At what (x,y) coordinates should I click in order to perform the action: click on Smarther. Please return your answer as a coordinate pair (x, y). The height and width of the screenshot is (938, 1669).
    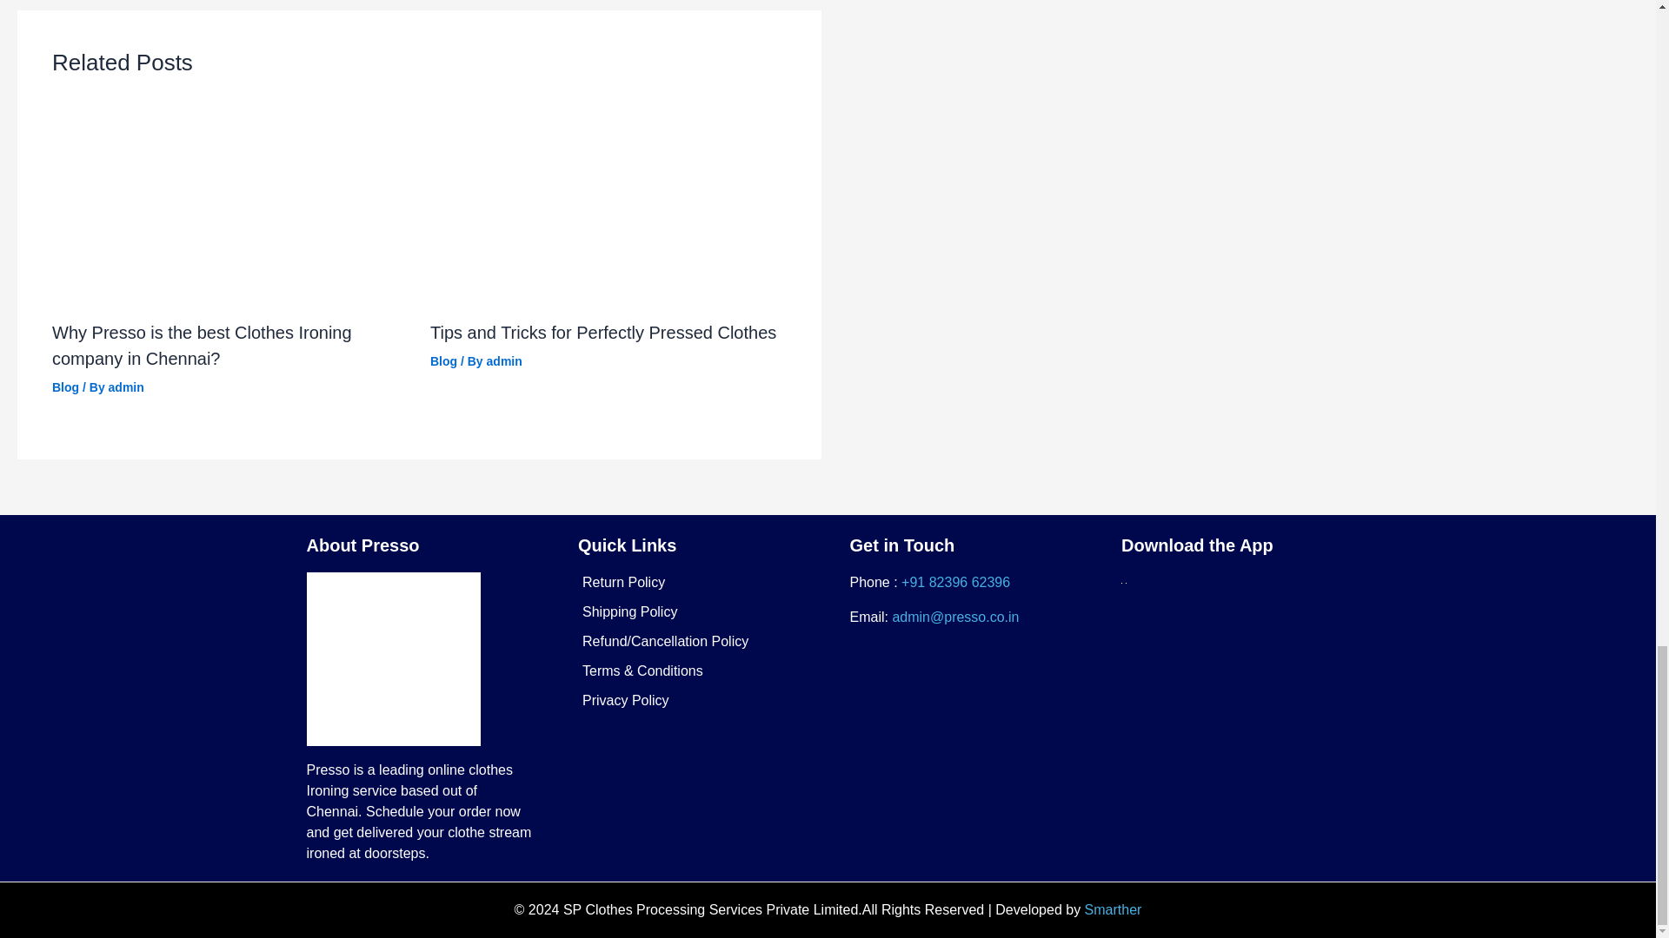
    Looking at the image, I should click on (1113, 909).